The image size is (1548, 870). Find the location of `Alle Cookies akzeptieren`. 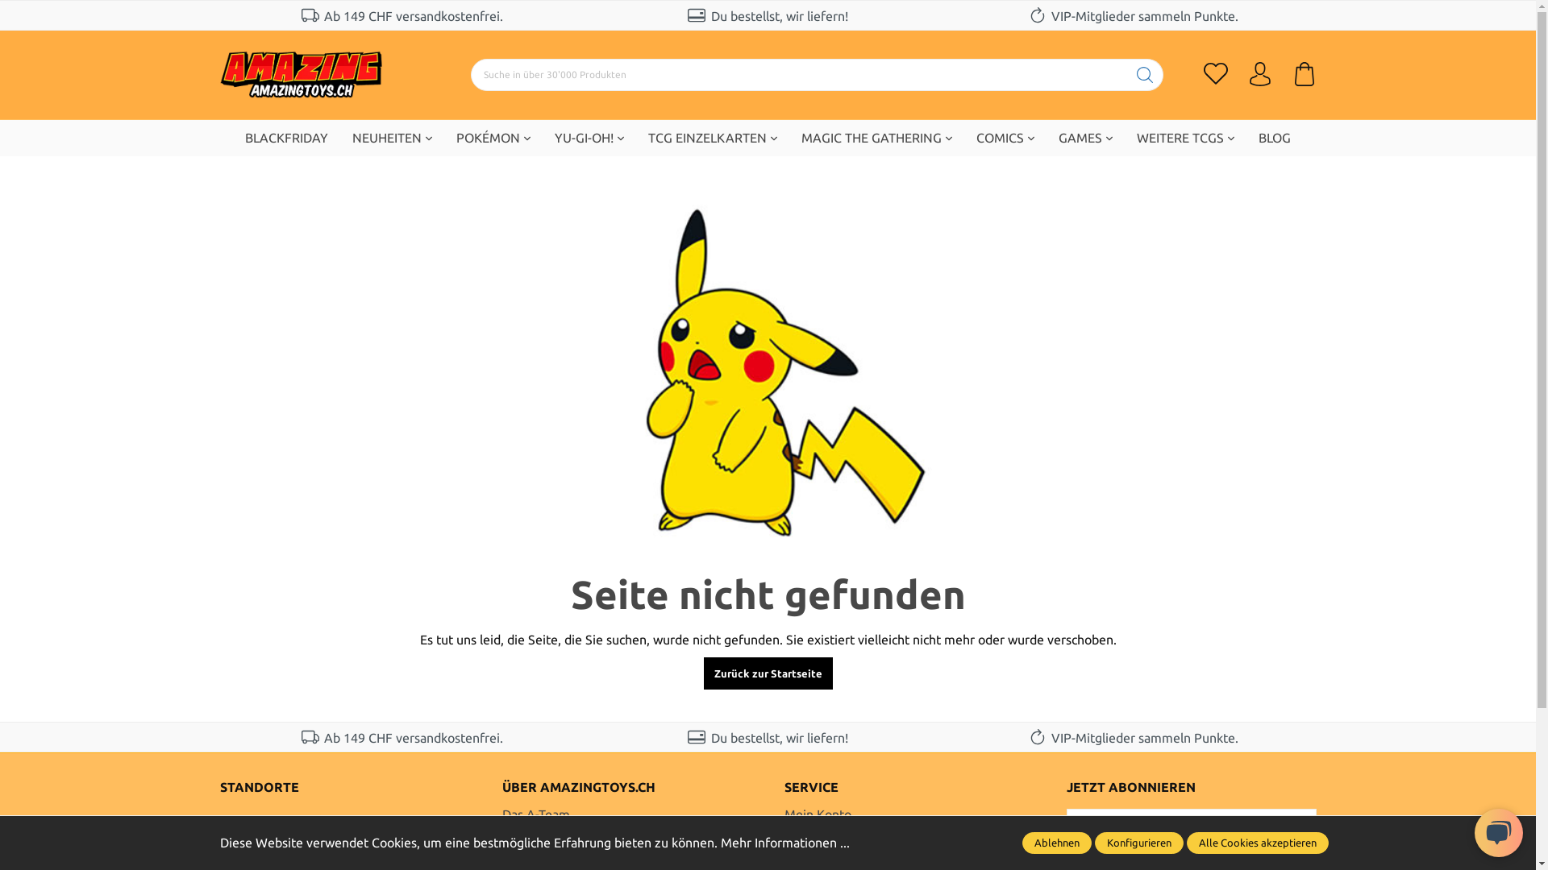

Alle Cookies akzeptieren is located at coordinates (1258, 843).